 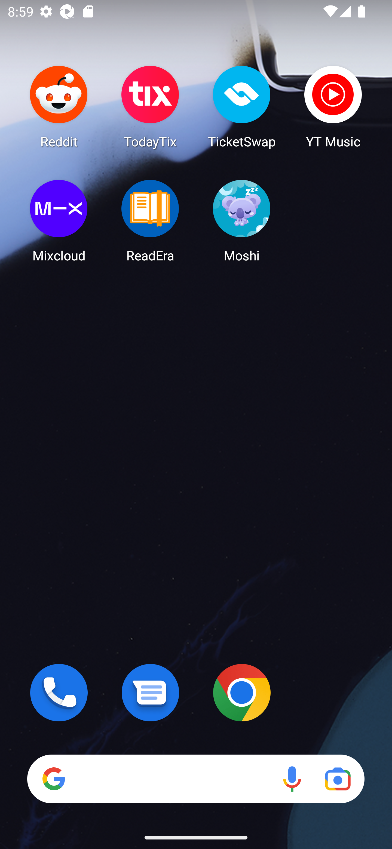 What do you see at coordinates (150, 107) in the screenshot?
I see `TodayTix` at bounding box center [150, 107].